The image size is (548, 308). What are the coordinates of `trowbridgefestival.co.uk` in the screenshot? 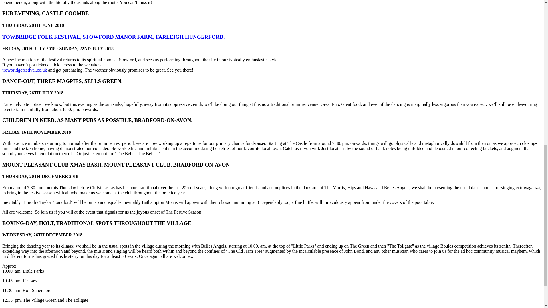 It's located at (24, 70).